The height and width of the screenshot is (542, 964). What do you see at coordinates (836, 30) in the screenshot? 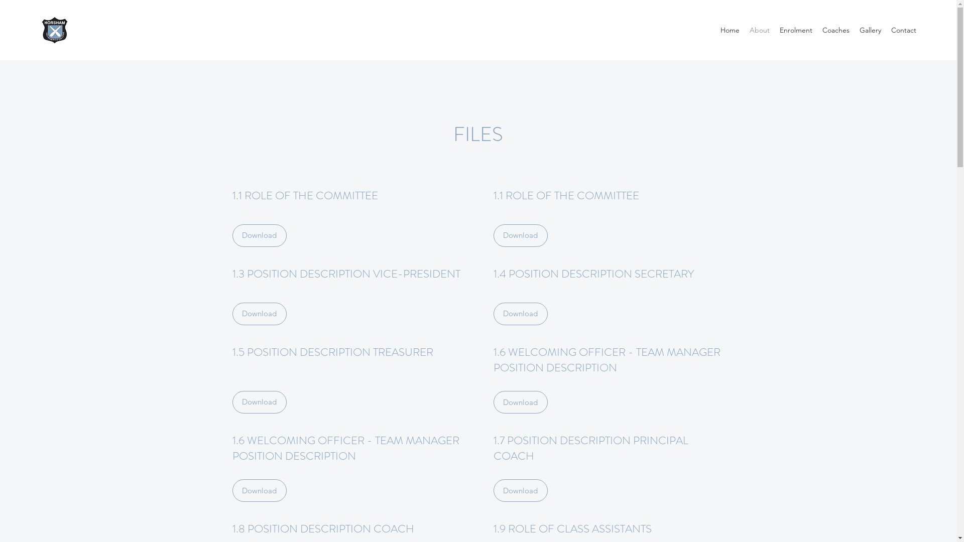
I see `Coaches` at bounding box center [836, 30].